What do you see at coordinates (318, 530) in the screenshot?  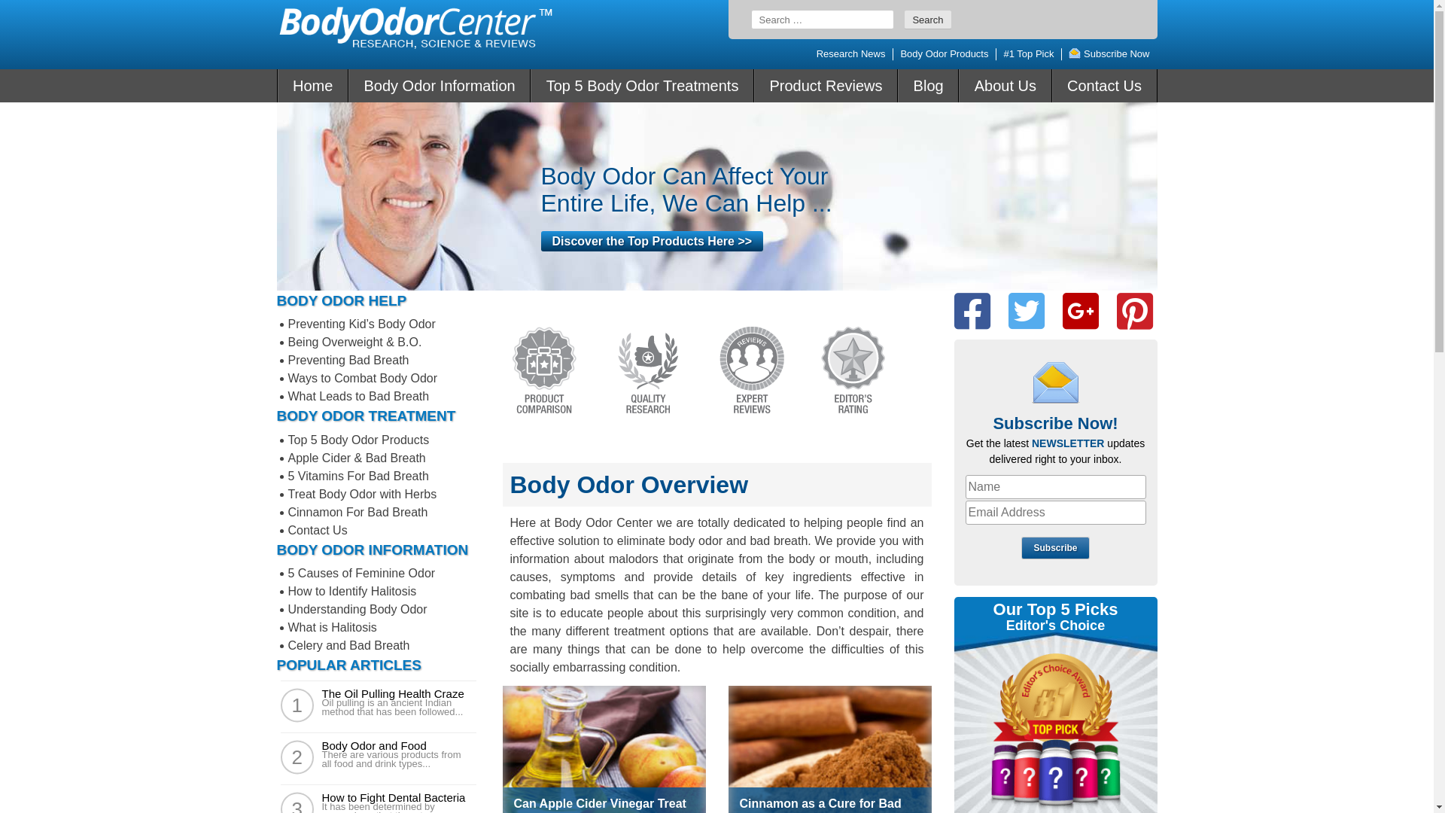 I see `Contact Us` at bounding box center [318, 530].